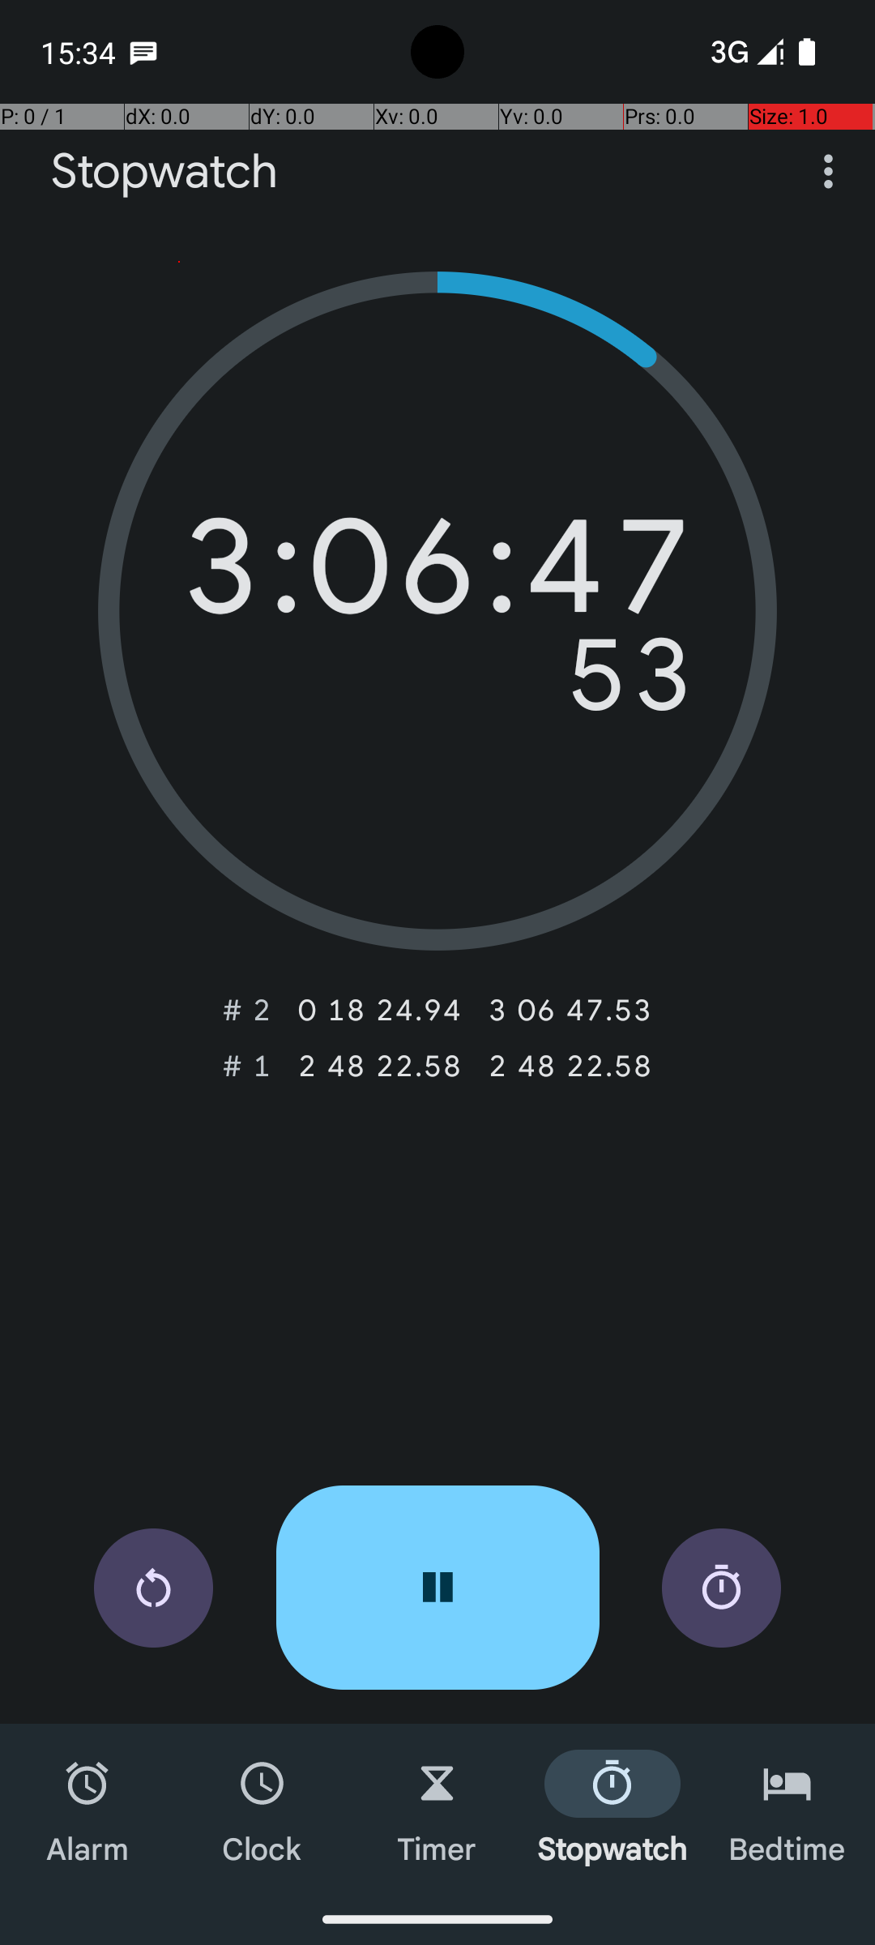 This screenshot has height=1945, width=875. Describe the element at coordinates (570, 1010) in the screenshot. I see `3‎ 06‎ 47.53` at that location.